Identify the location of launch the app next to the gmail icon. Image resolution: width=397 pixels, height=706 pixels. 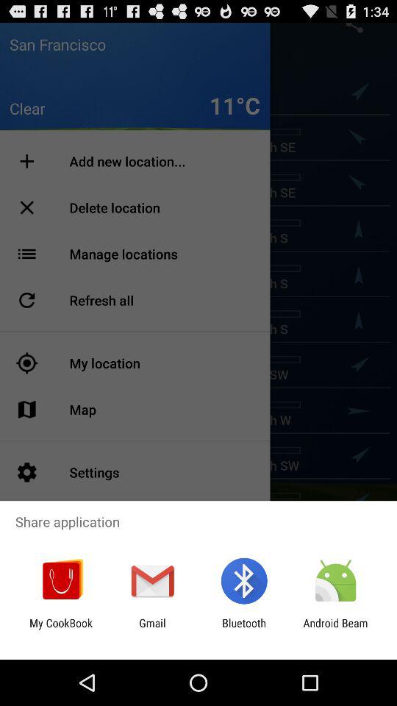
(61, 630).